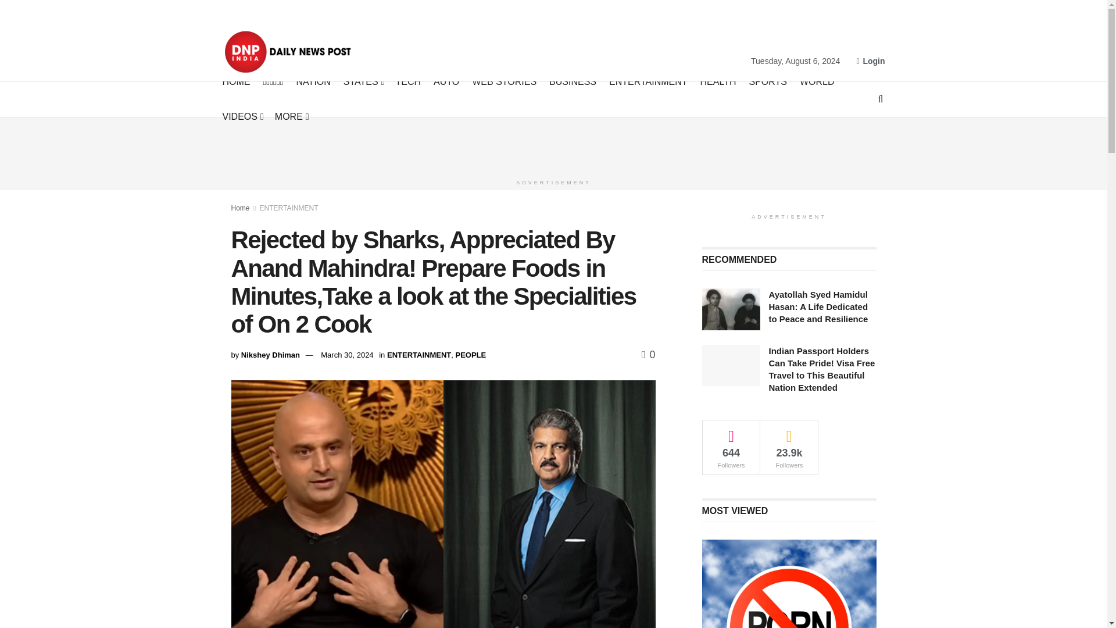 Image resolution: width=1116 pixels, height=628 pixels. What do you see at coordinates (291, 116) in the screenshot?
I see `MORE` at bounding box center [291, 116].